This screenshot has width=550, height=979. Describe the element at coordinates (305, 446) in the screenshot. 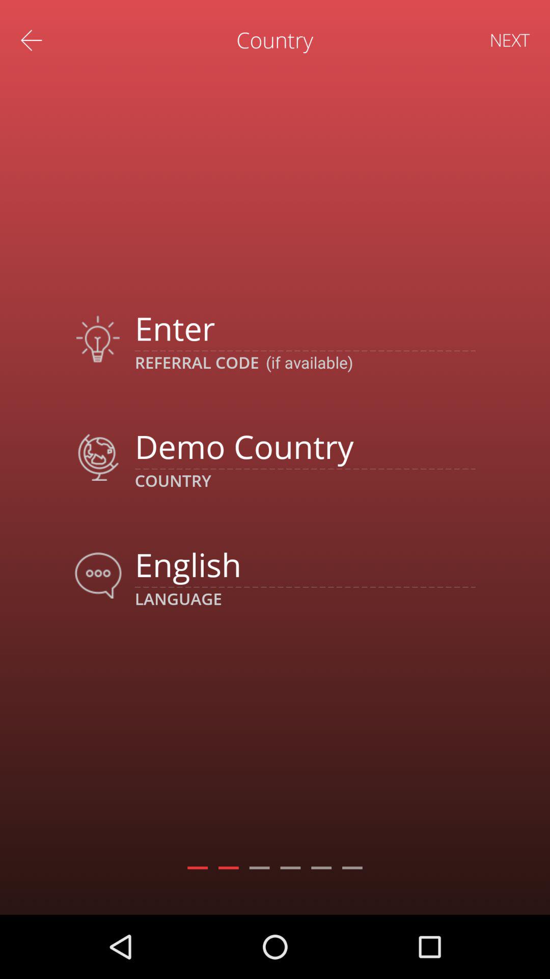

I see `launch the app above the english app` at that location.